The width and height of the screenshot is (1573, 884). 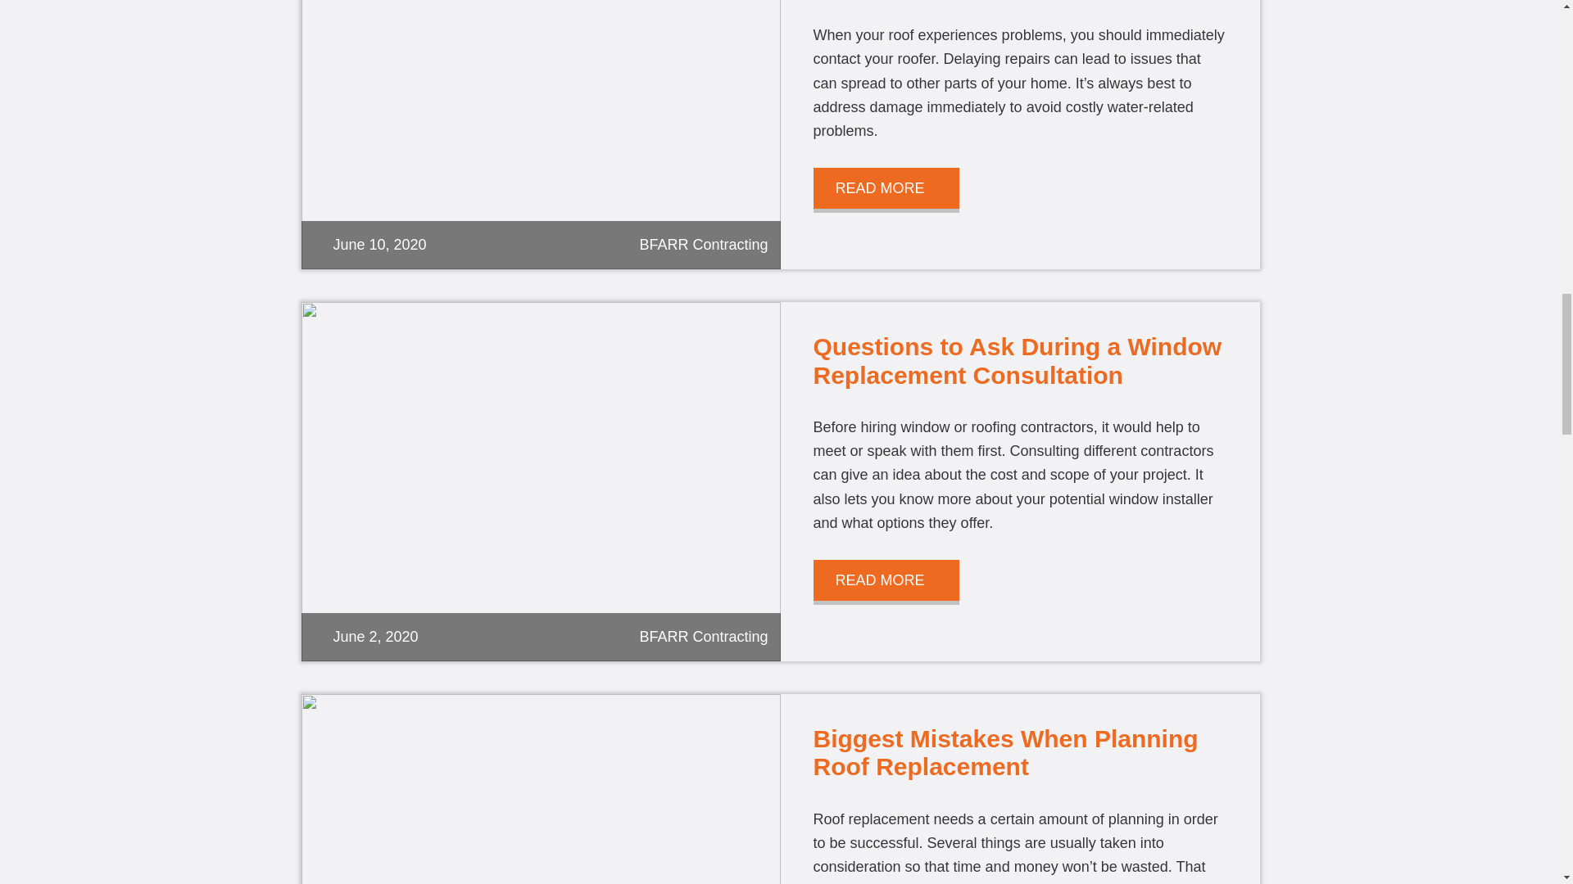 What do you see at coordinates (541, 789) in the screenshot?
I see `615-bfarrcontracting-long-form1` at bounding box center [541, 789].